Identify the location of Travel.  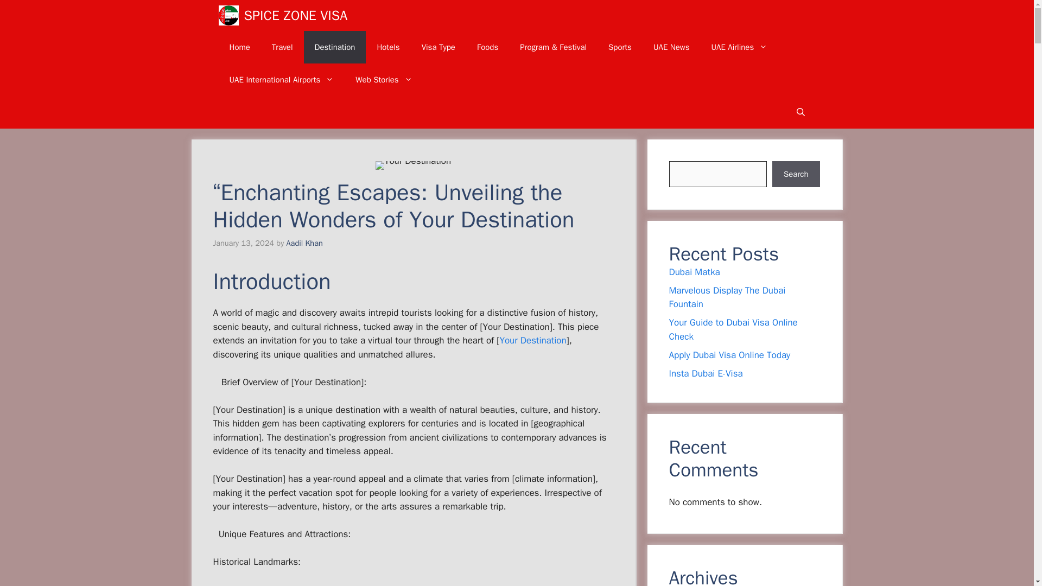
(282, 47).